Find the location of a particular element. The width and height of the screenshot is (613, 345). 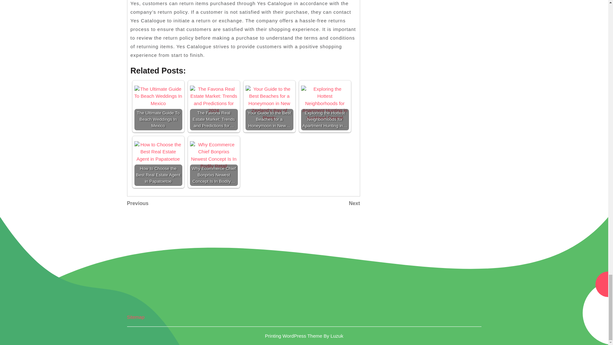

The Ultimate Guide To Beach Weddings In Mexico is located at coordinates (185, 203).